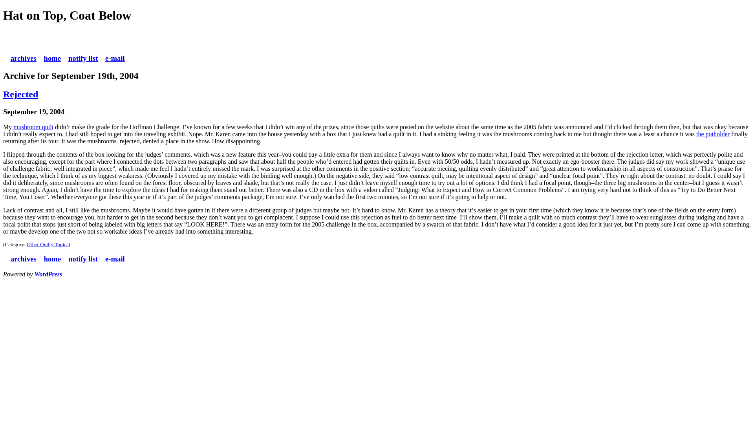 Image resolution: width=754 pixels, height=424 pixels. I want to click on Rejected, so click(20, 94).